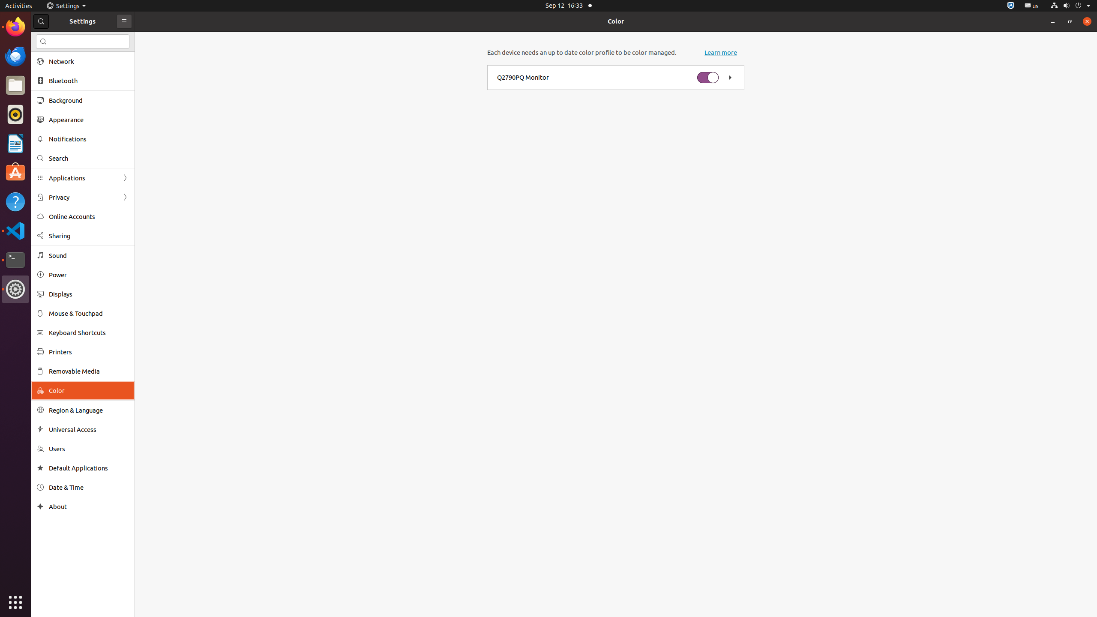 This screenshot has width=1097, height=617. Describe the element at coordinates (1087, 21) in the screenshot. I see `Close` at that location.